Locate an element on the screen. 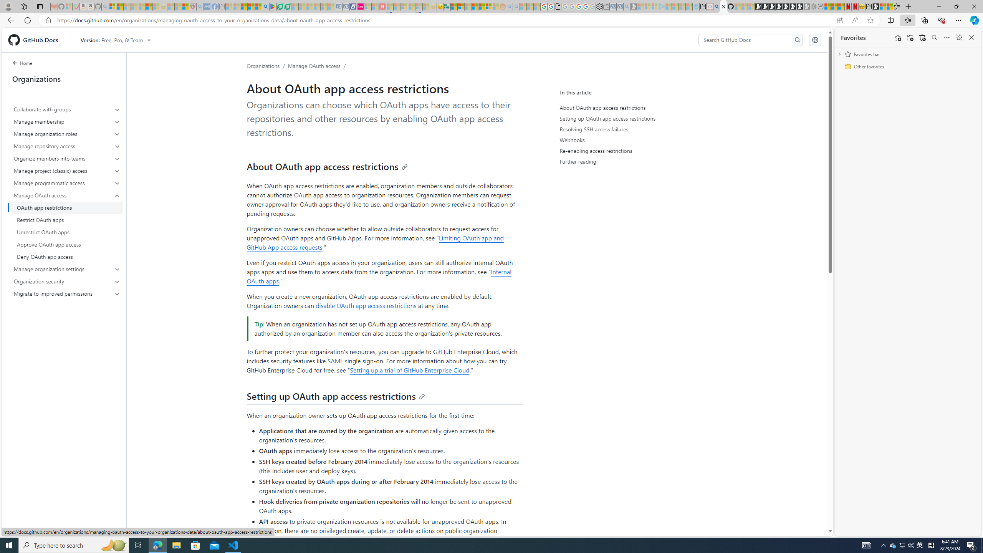 The width and height of the screenshot is (983, 553). Webhooks is located at coordinates (632, 140).